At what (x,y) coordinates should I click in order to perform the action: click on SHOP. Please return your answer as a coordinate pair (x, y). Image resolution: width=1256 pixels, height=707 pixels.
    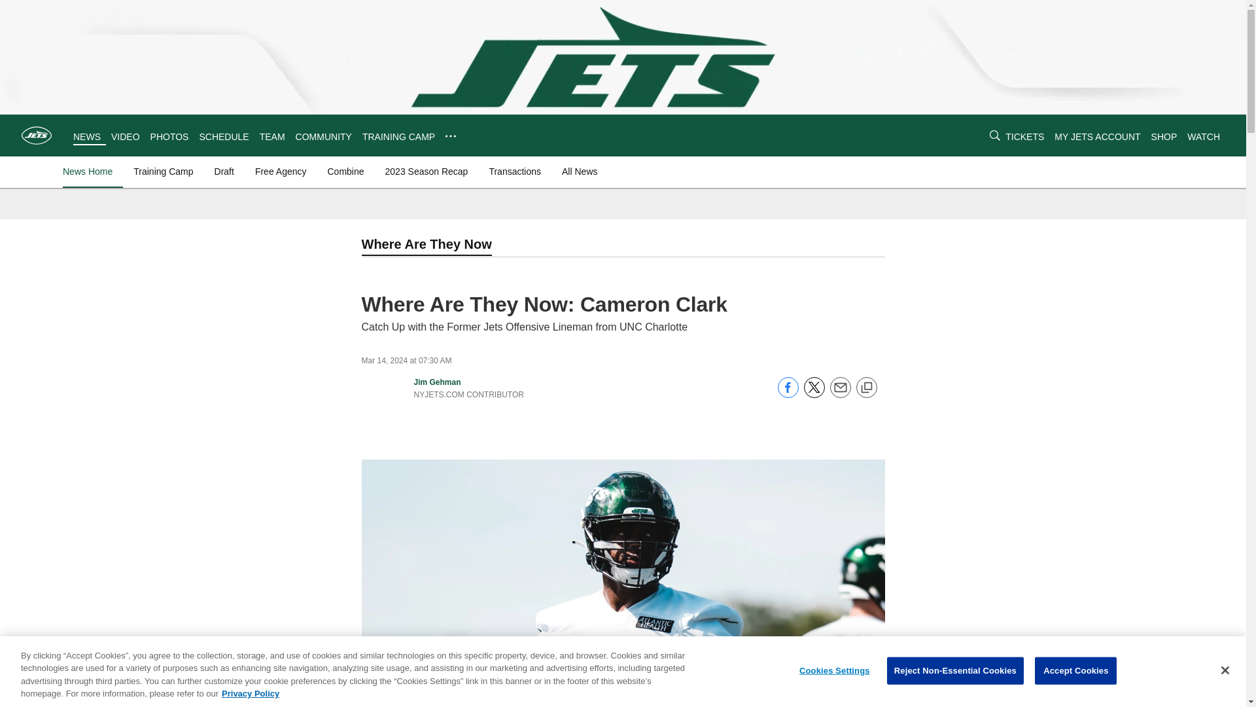
    Looking at the image, I should click on (1164, 136).